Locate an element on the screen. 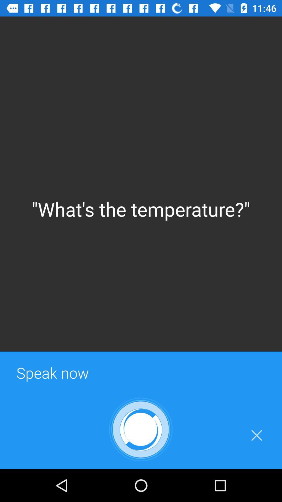 The width and height of the screenshot is (282, 502). choose the item below speak now is located at coordinates (256, 435).